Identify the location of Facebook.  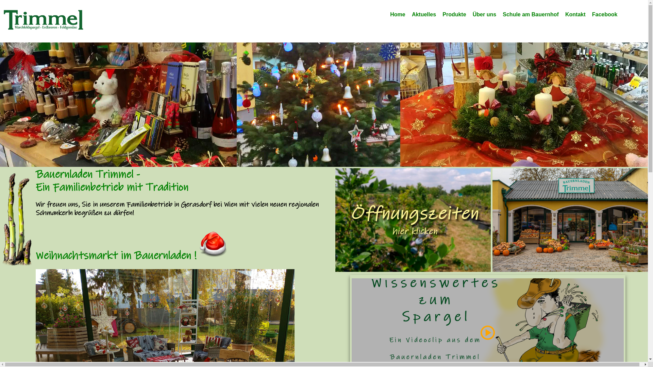
(605, 14).